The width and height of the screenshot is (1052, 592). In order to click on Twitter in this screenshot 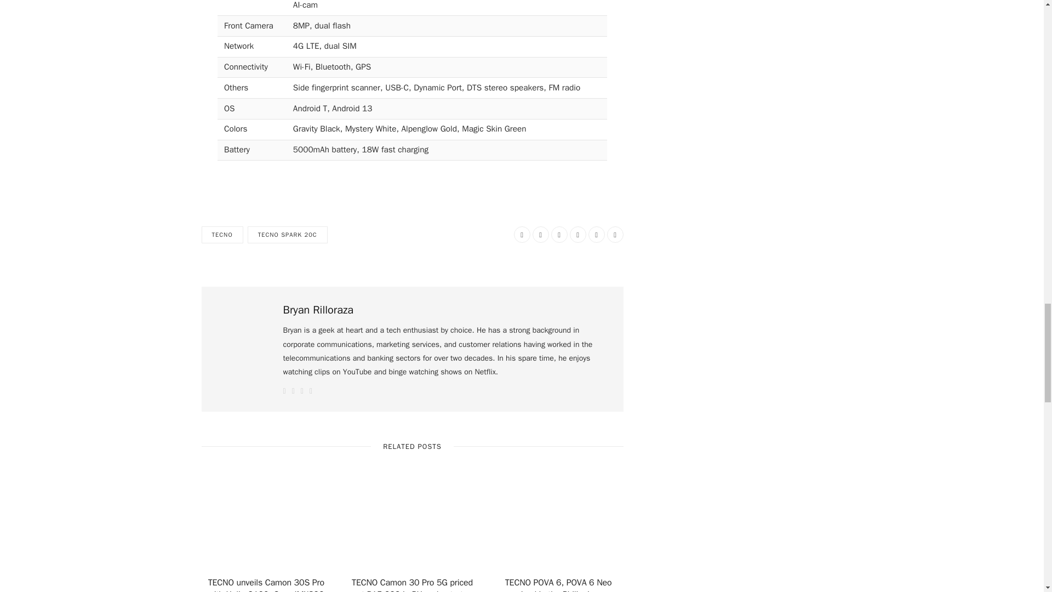, I will do `click(540, 234)`.